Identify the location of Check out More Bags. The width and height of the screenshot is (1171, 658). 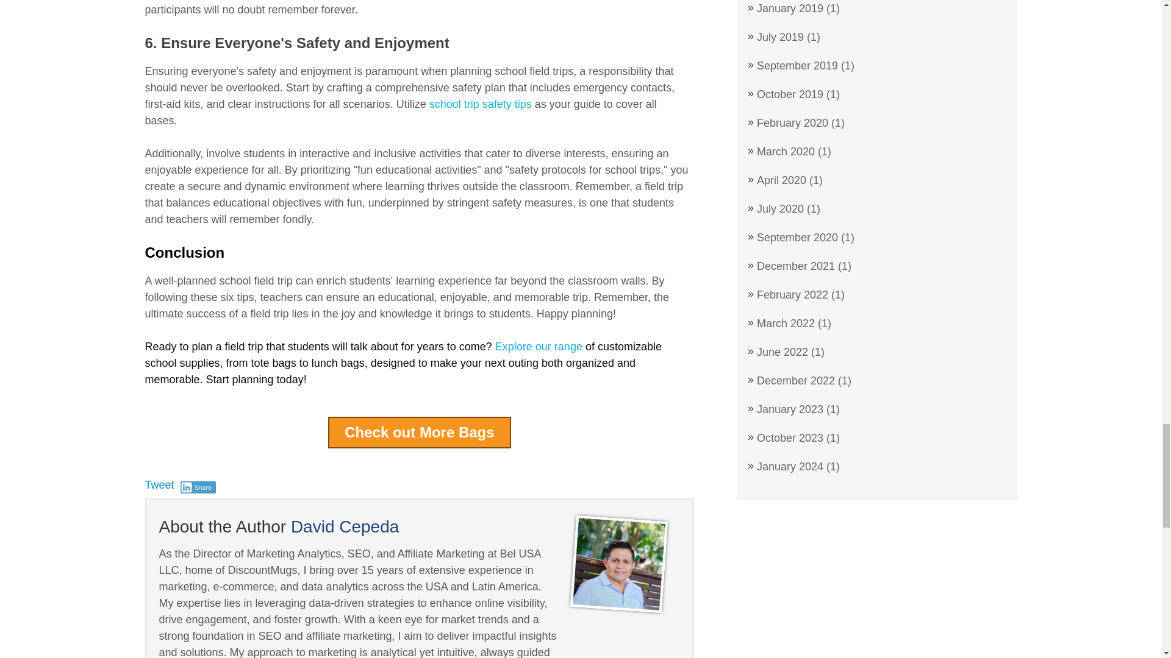
(419, 432).